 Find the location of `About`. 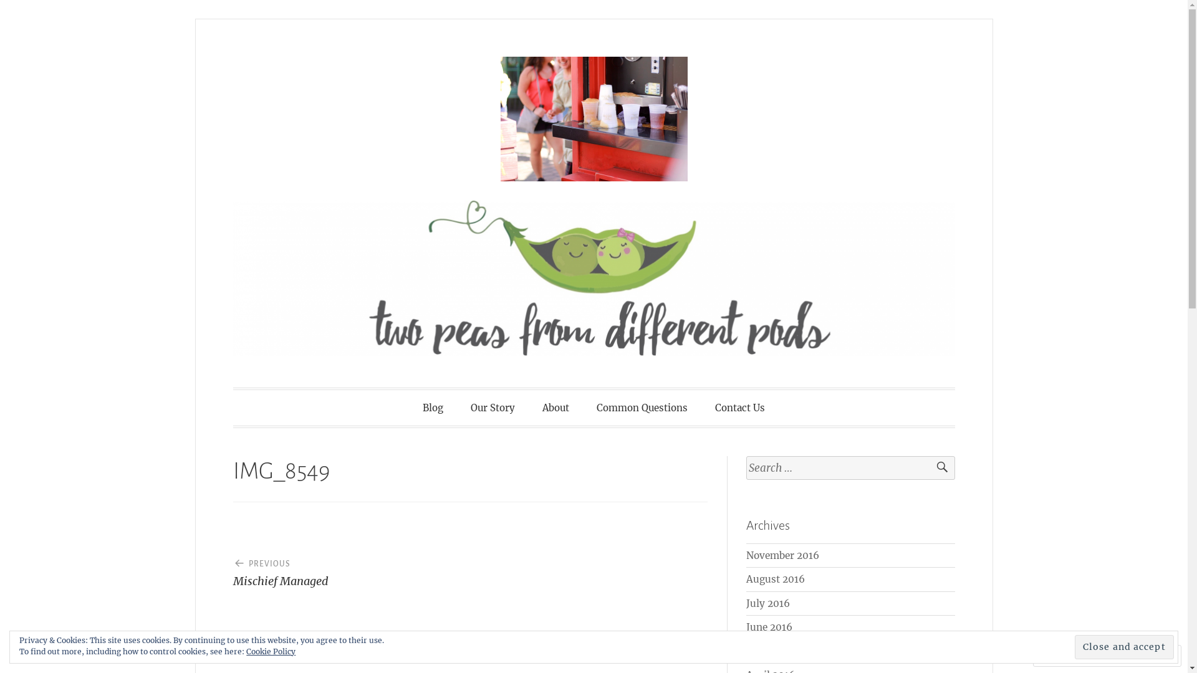

About is located at coordinates (556, 408).